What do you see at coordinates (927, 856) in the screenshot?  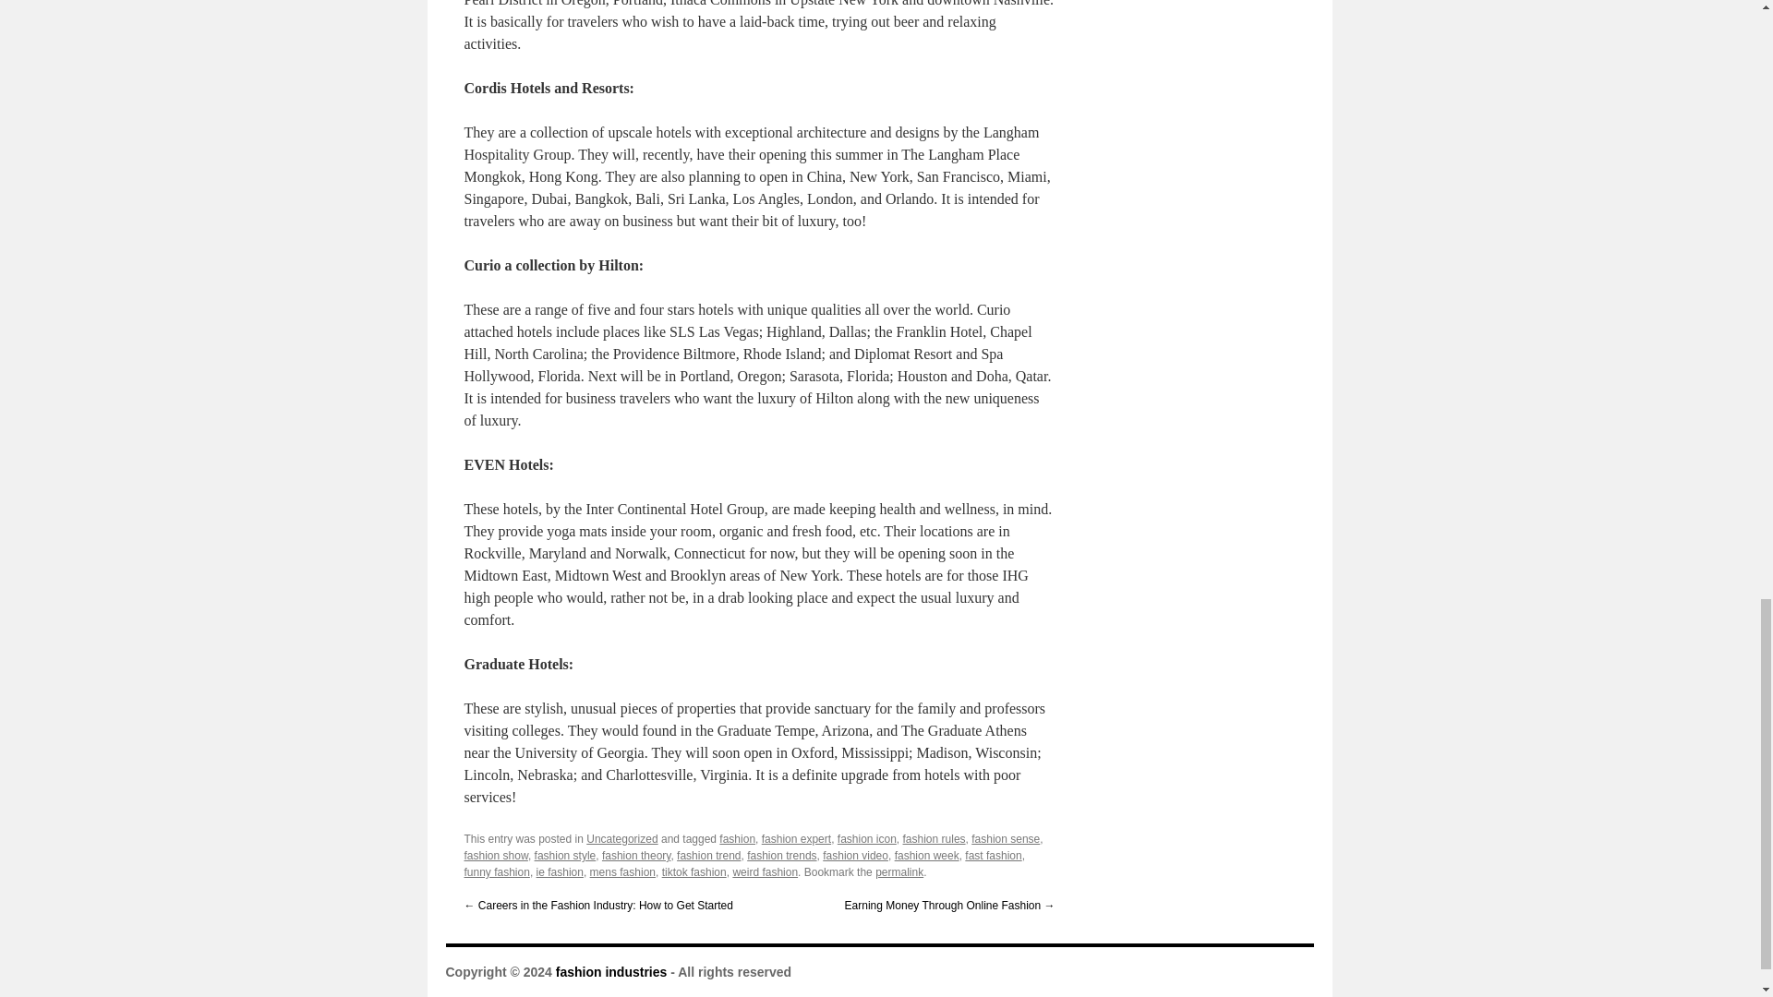 I see `fashion week` at bounding box center [927, 856].